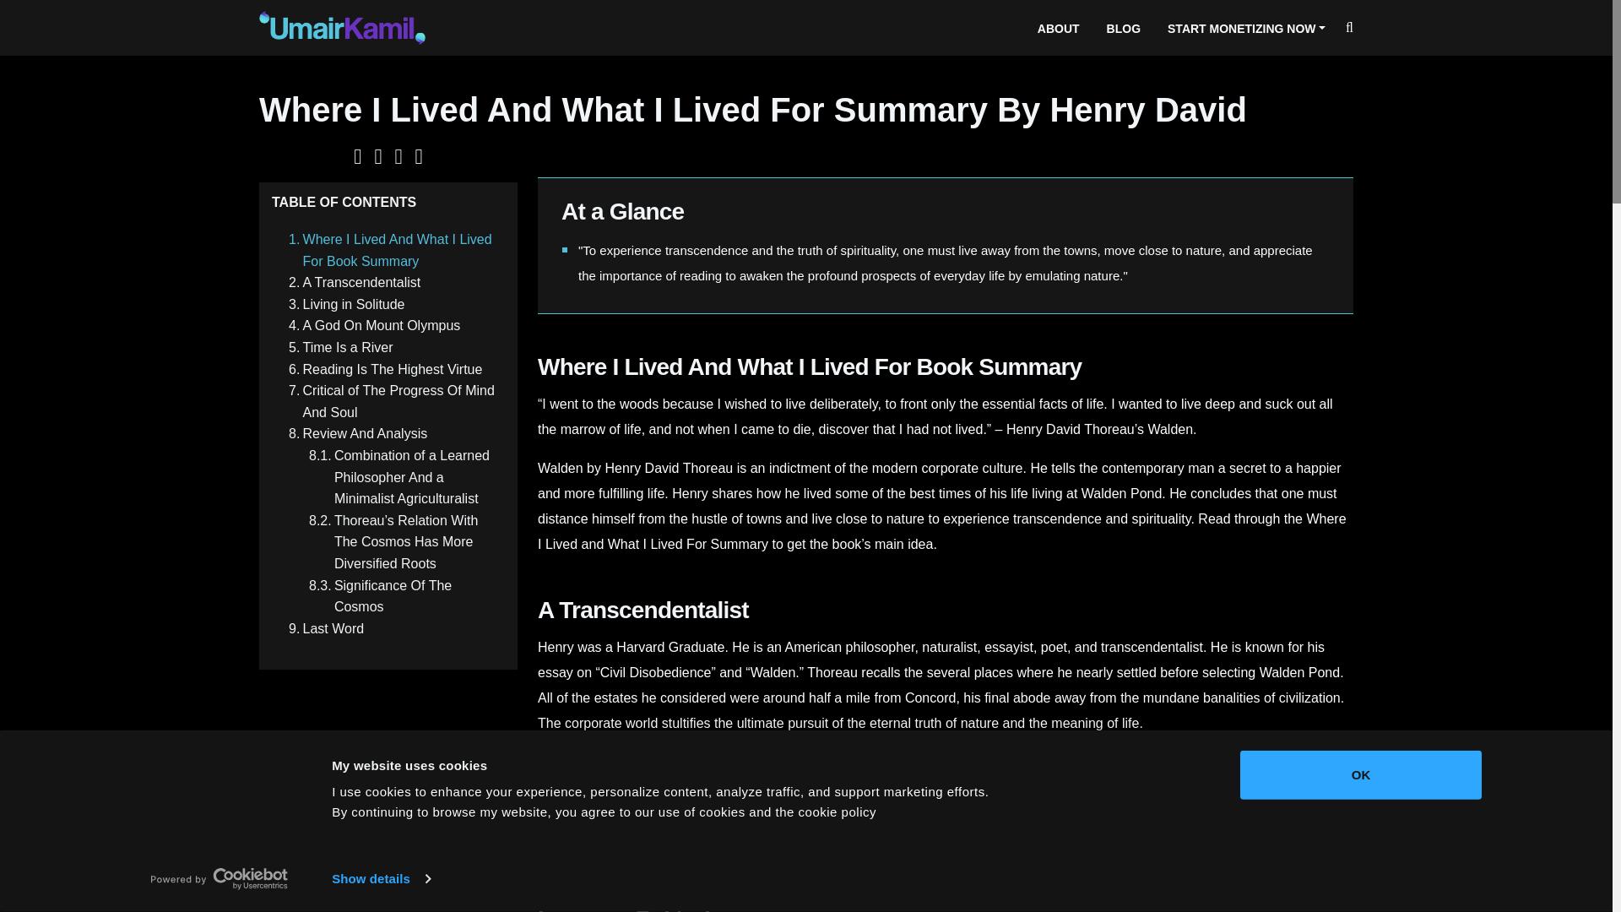 This screenshot has height=912, width=1621. Describe the element at coordinates (1124, 27) in the screenshot. I see `Blog` at that location.